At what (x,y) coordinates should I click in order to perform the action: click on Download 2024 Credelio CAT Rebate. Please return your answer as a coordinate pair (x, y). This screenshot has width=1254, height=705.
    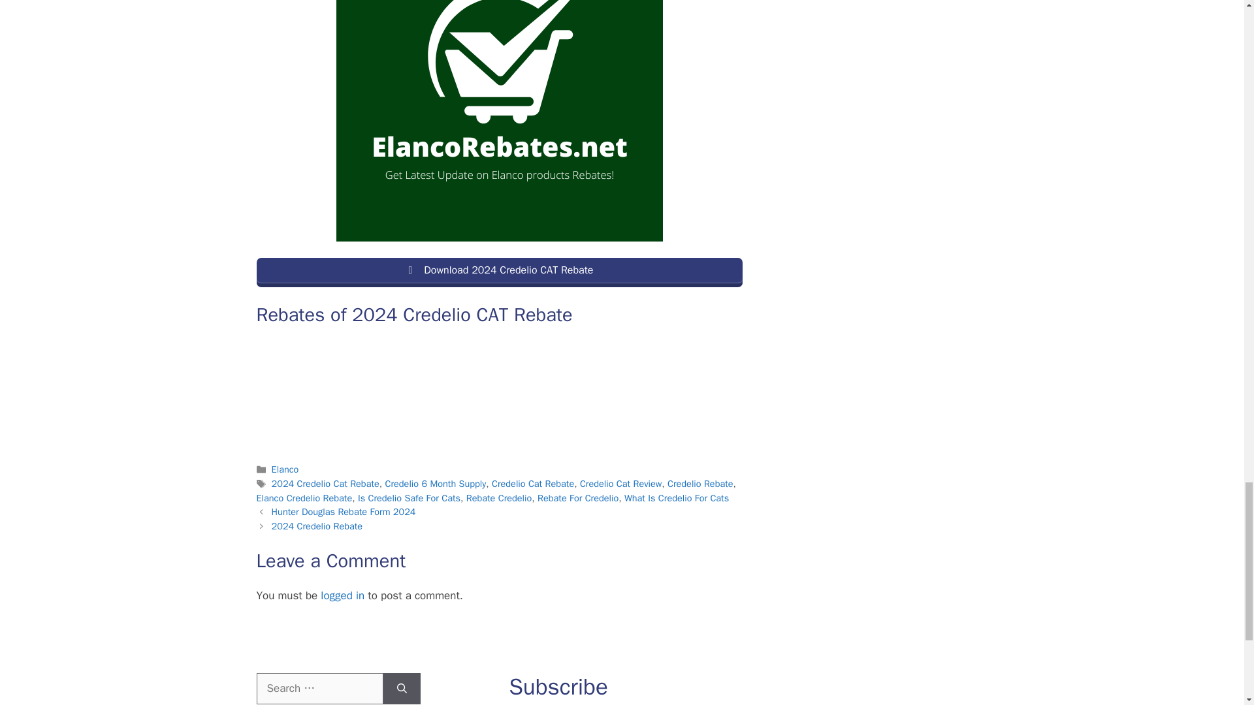
    Looking at the image, I should click on (499, 272).